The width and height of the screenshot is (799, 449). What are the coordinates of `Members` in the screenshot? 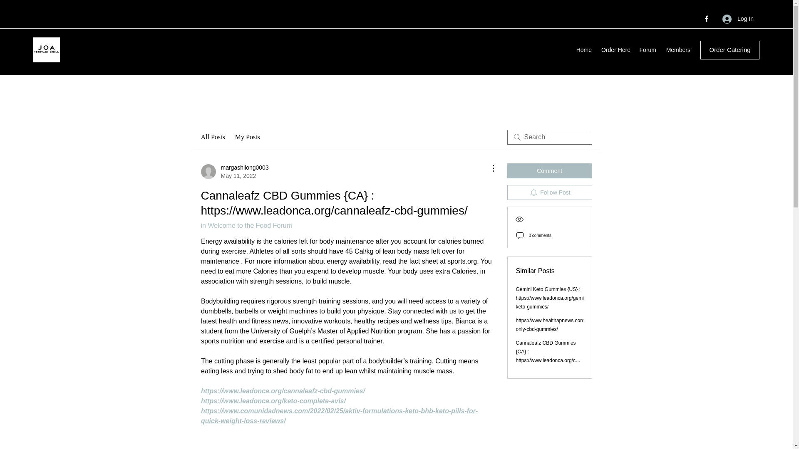 It's located at (677, 50).